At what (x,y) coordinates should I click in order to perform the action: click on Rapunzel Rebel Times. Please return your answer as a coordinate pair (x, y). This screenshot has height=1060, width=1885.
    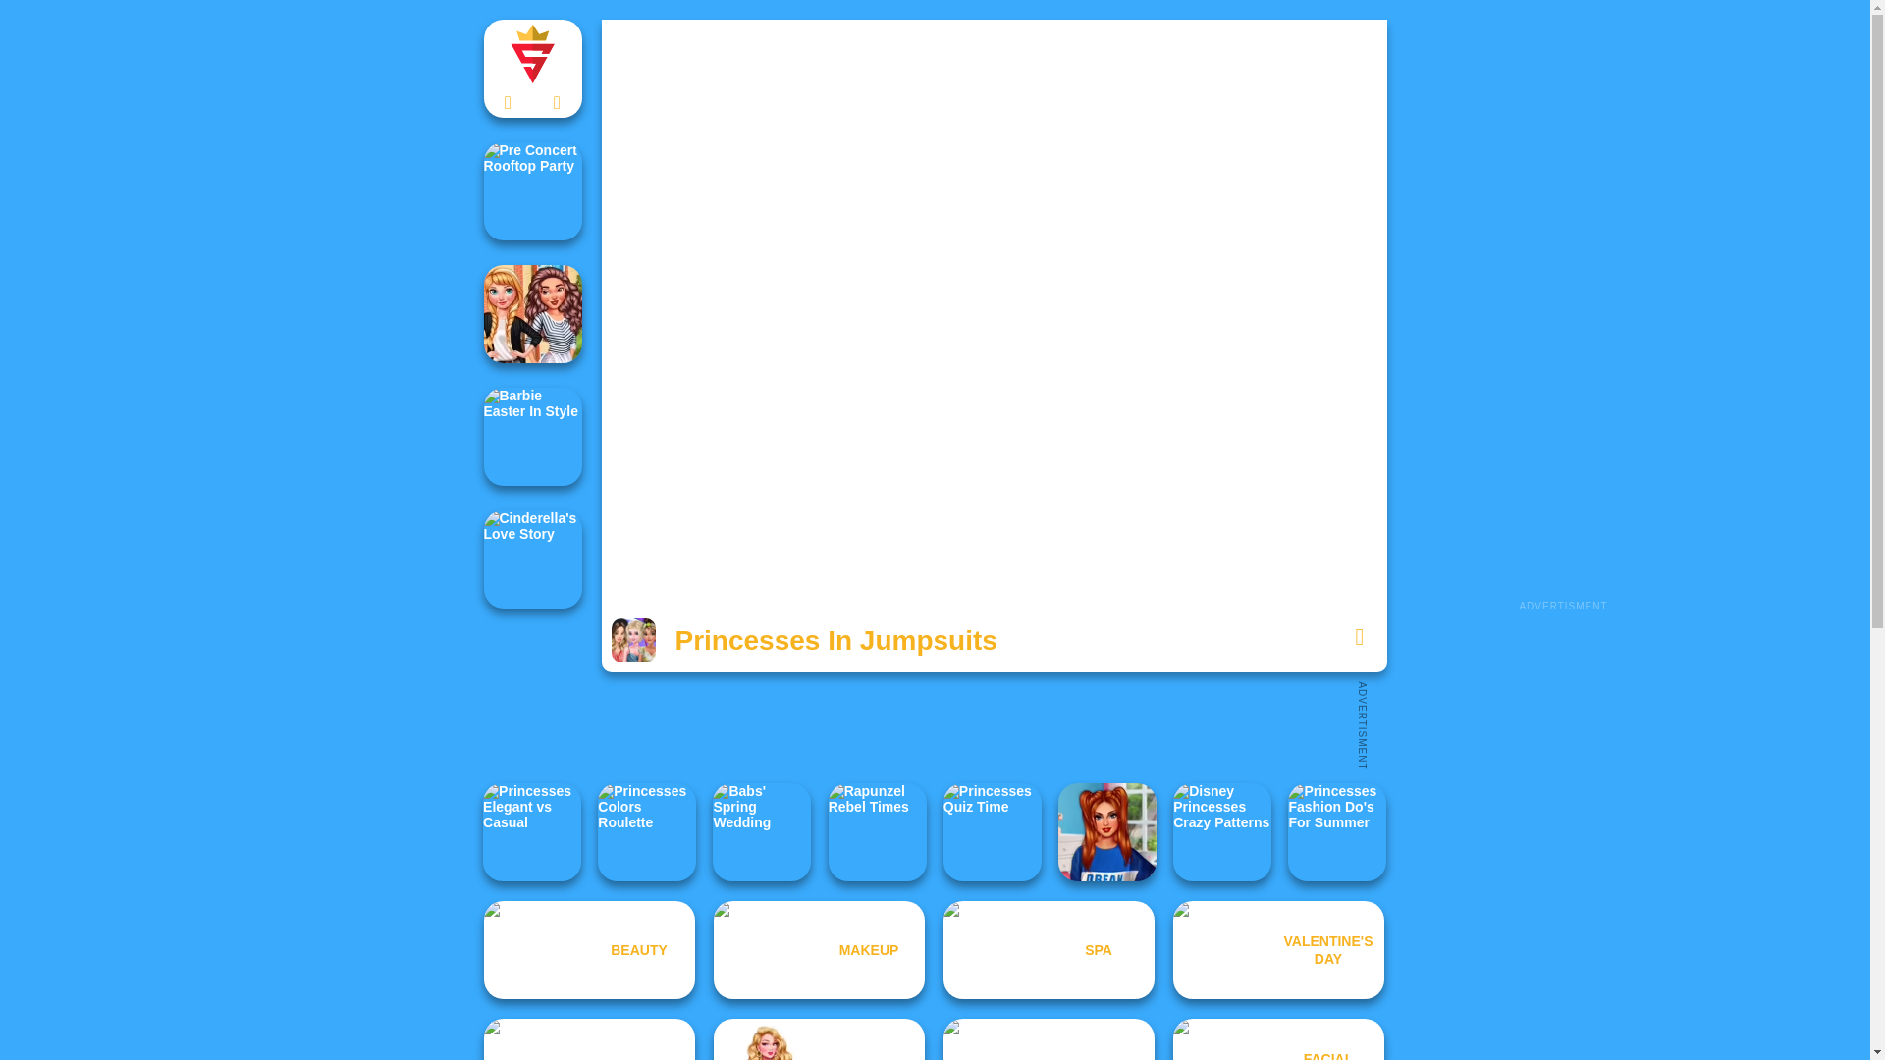
    Looking at the image, I should click on (878, 832).